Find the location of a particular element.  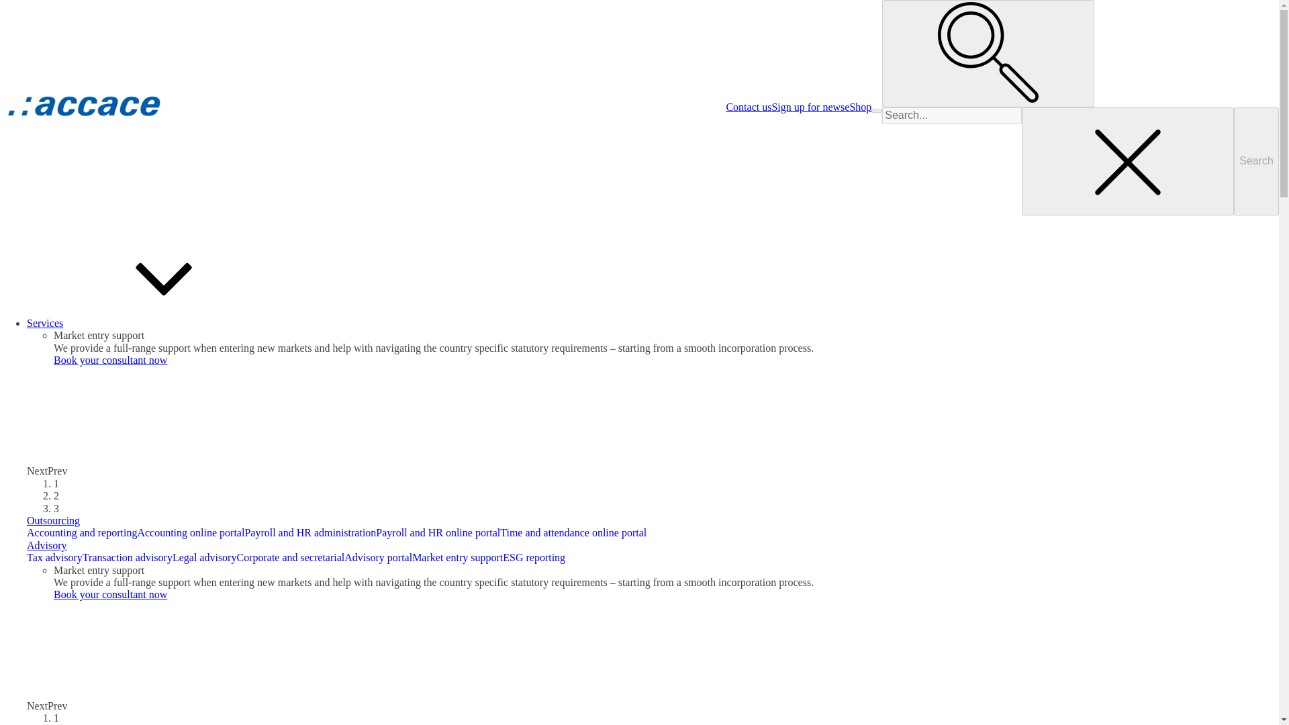

Time and attendance online portal is located at coordinates (573, 533).